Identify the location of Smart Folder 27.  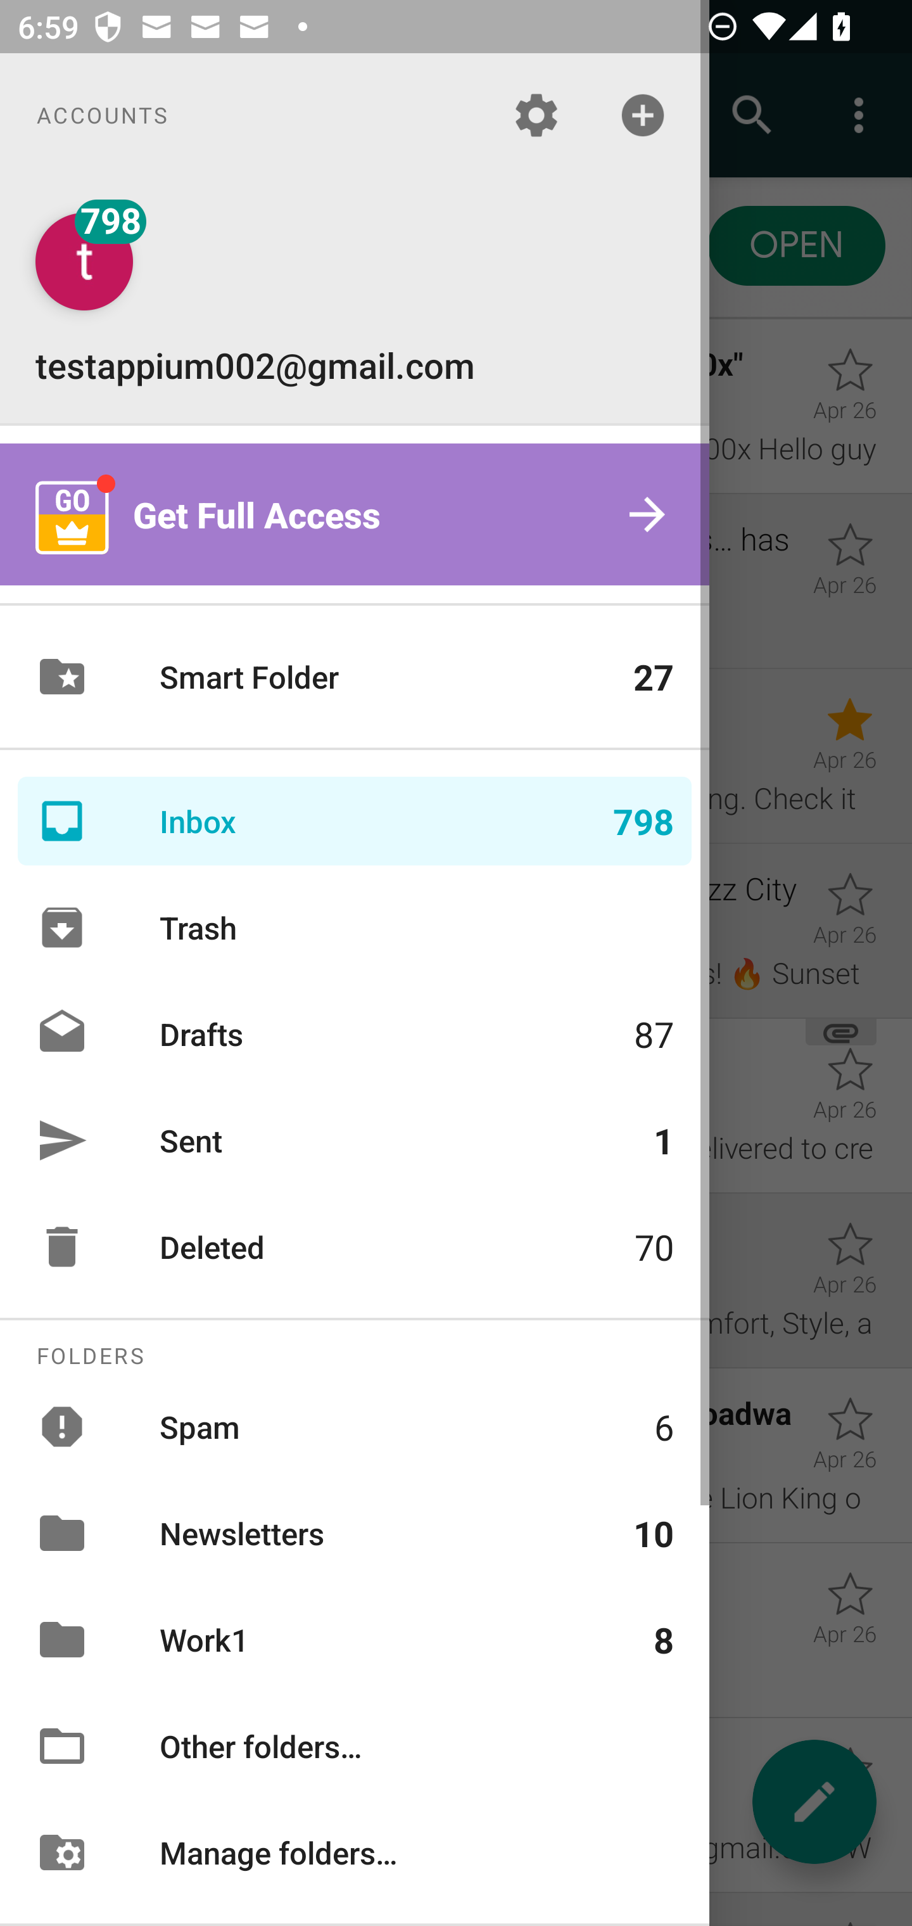
(355, 677).